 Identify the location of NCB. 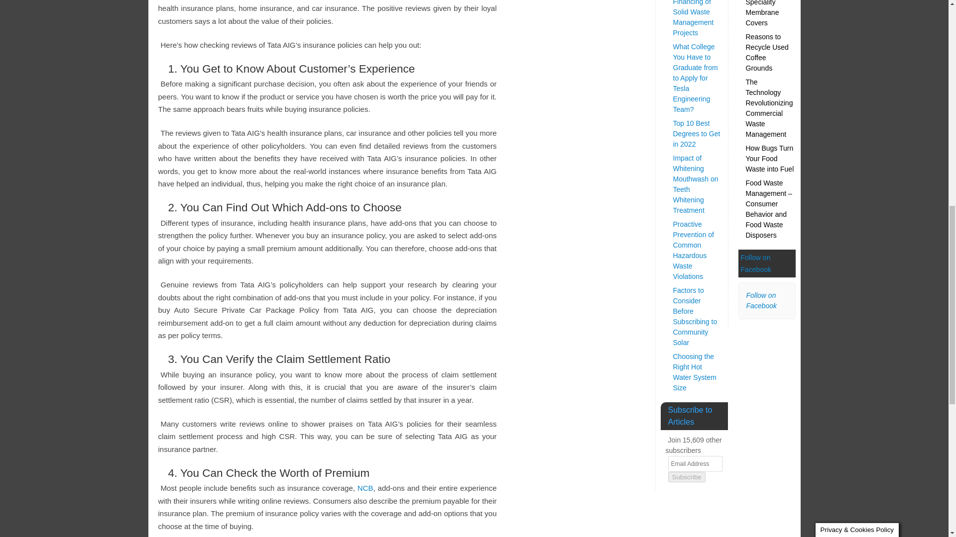
(365, 488).